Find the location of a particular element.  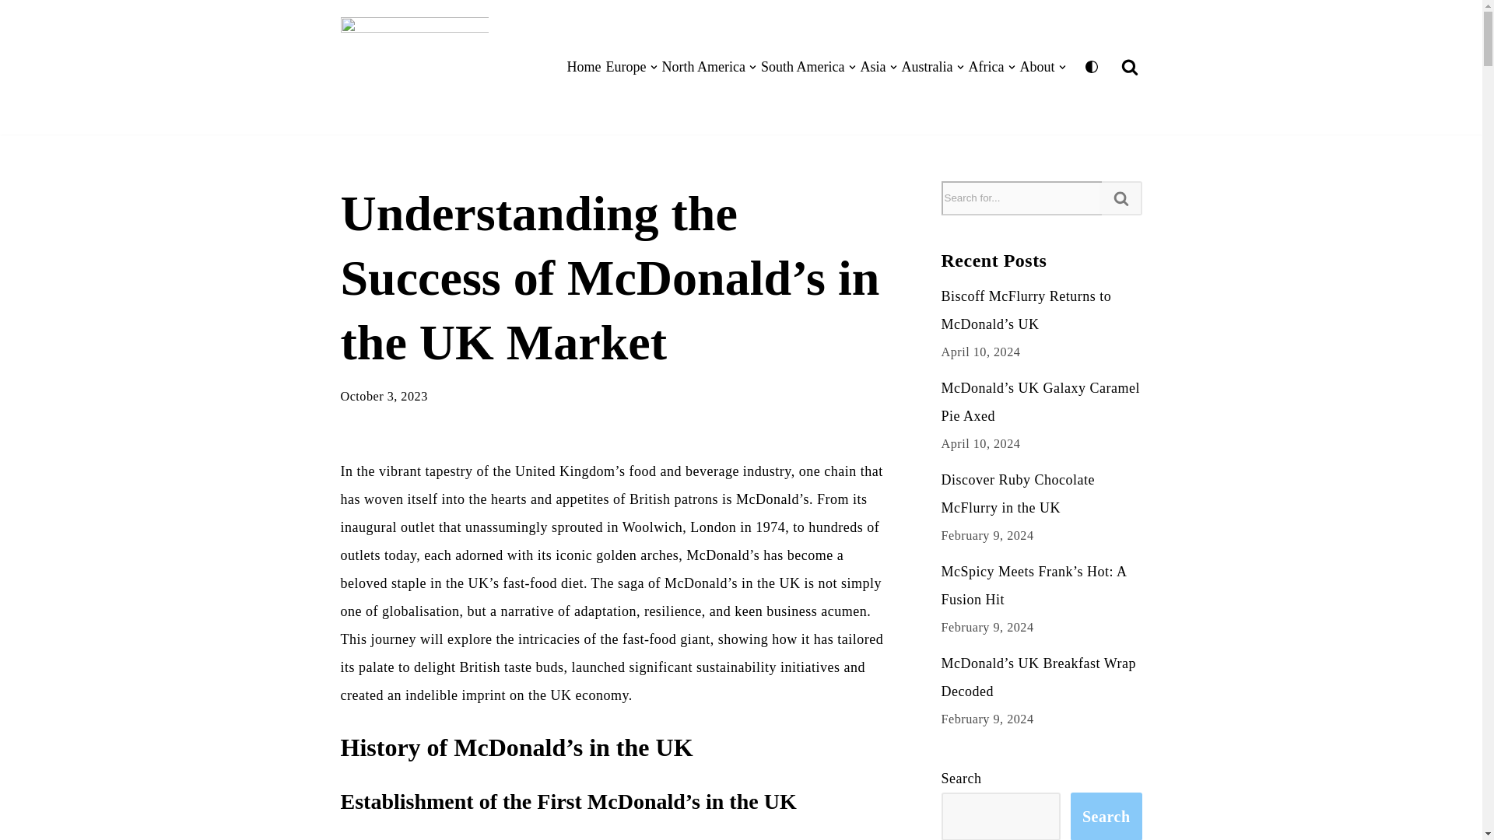

North America is located at coordinates (708, 67).